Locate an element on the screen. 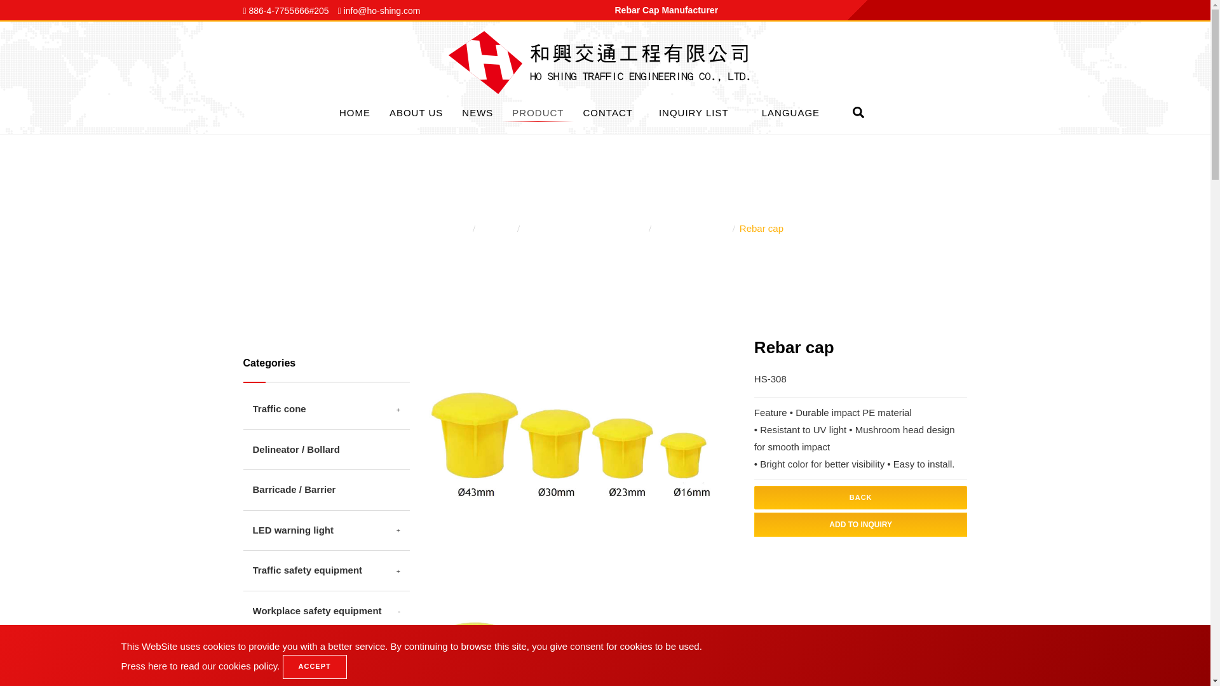 The height and width of the screenshot is (686, 1220). Home is located at coordinates (355, 112).